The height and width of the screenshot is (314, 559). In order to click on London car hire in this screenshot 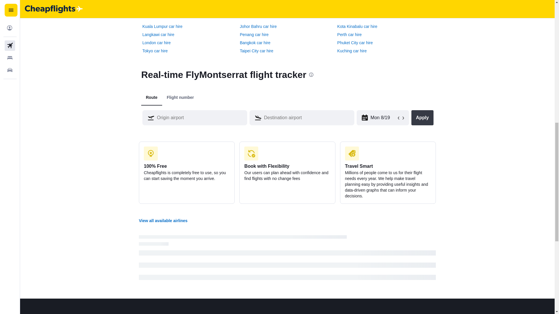, I will do `click(156, 42)`.